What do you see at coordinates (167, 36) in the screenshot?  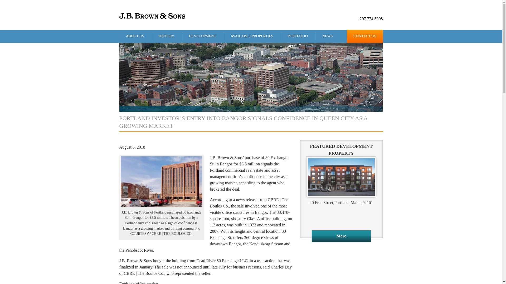 I see `HISTORY` at bounding box center [167, 36].